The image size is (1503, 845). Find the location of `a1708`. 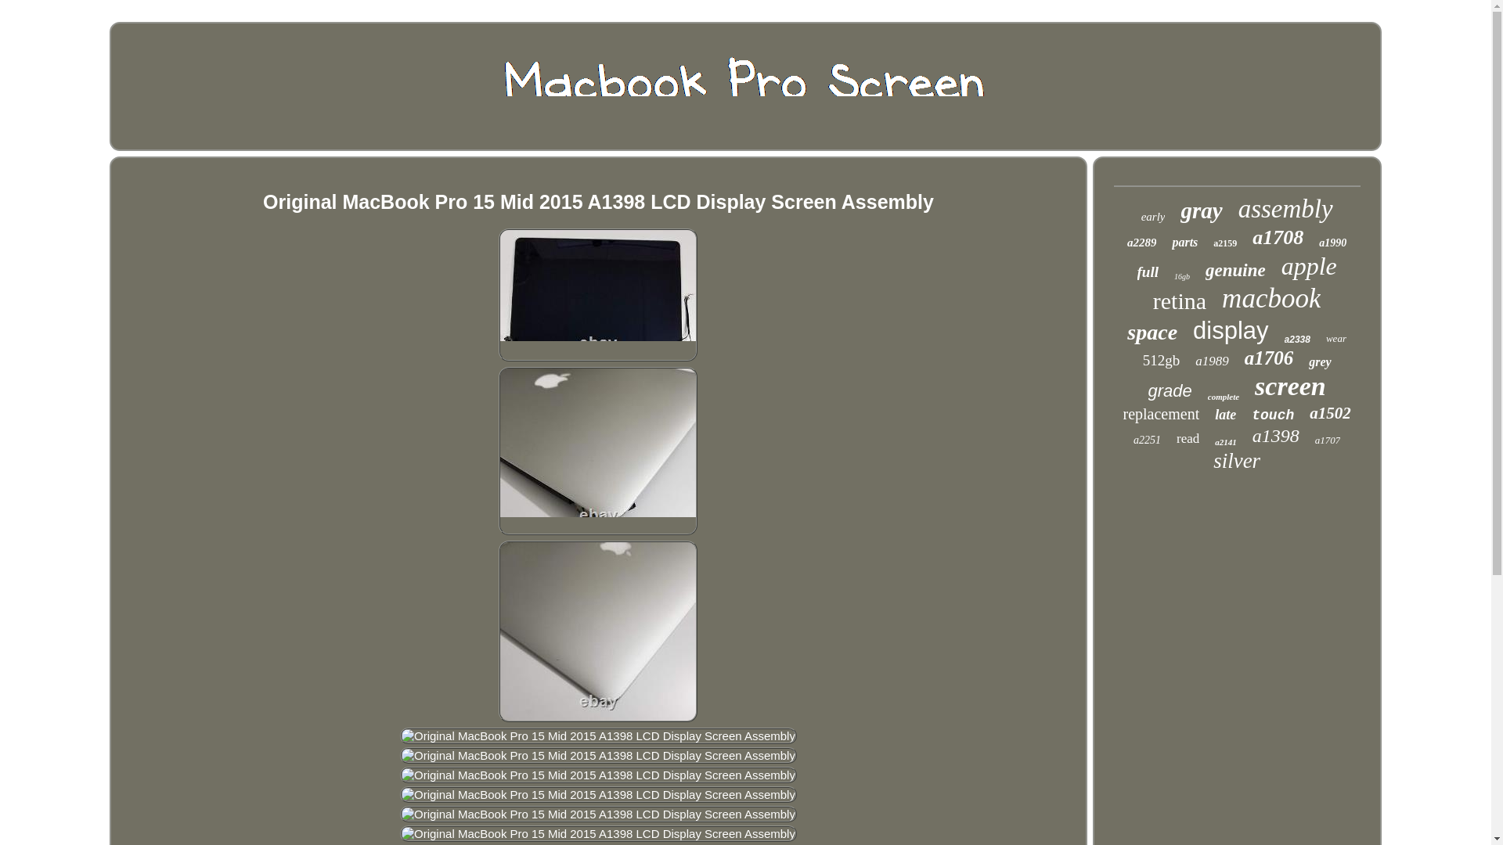

a1708 is located at coordinates (1278, 238).